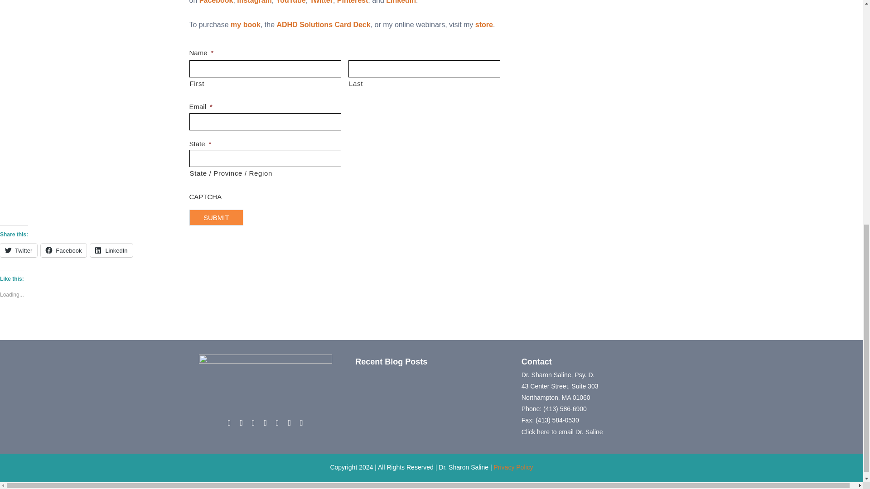 The image size is (870, 489). What do you see at coordinates (353, 2) in the screenshot?
I see `Pinterest` at bounding box center [353, 2].